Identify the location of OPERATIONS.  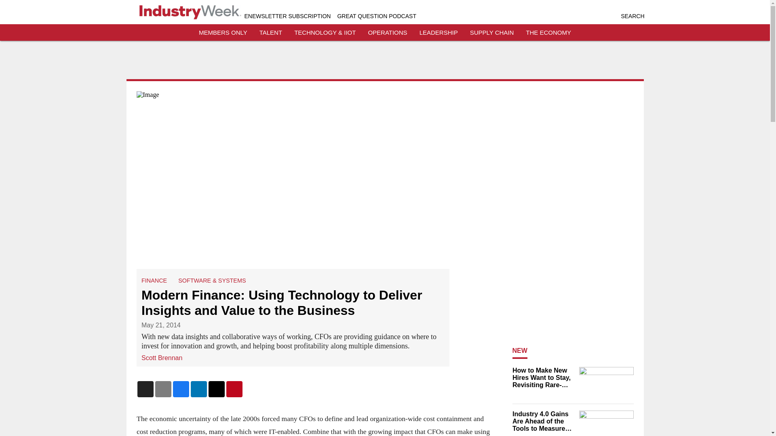
(387, 32).